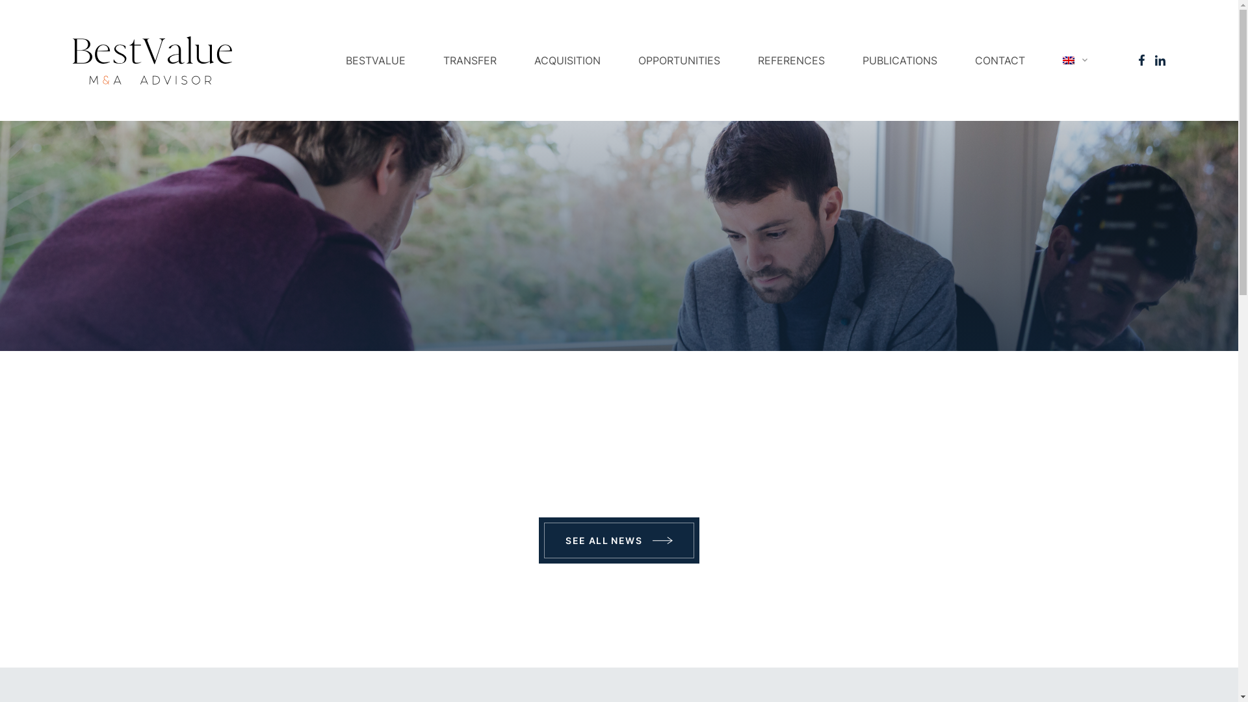 The image size is (1248, 702). I want to click on REFERENCES, so click(792, 60).